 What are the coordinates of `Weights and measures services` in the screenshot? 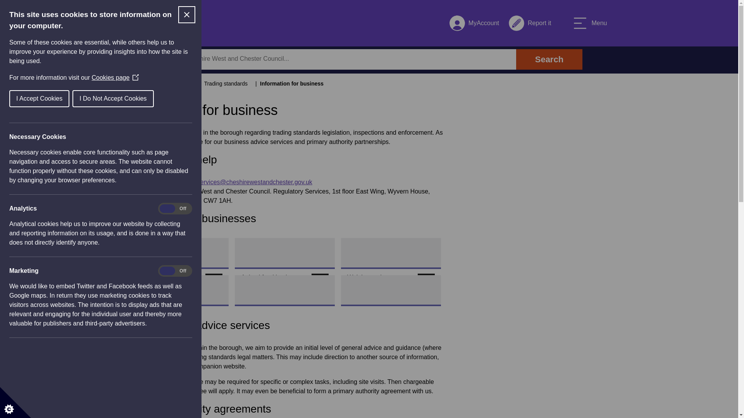 It's located at (162, 23).